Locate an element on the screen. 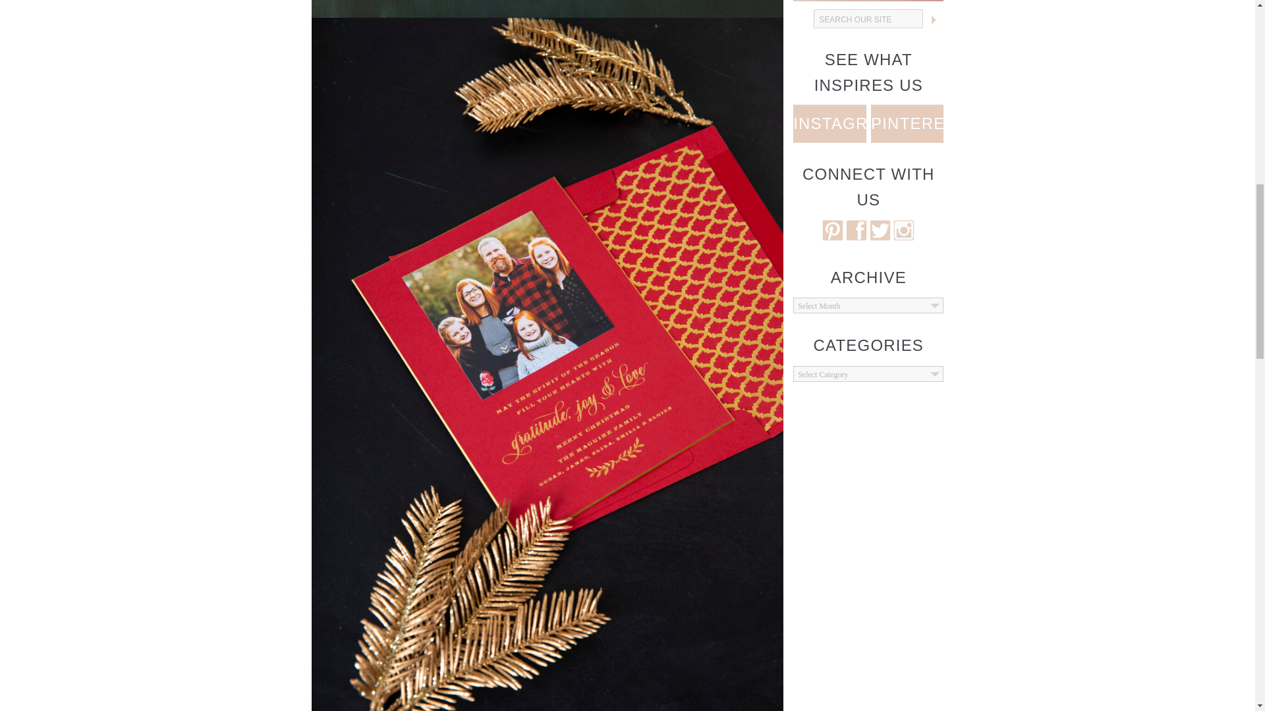 The image size is (1265, 711). Facebook is located at coordinates (857, 237).